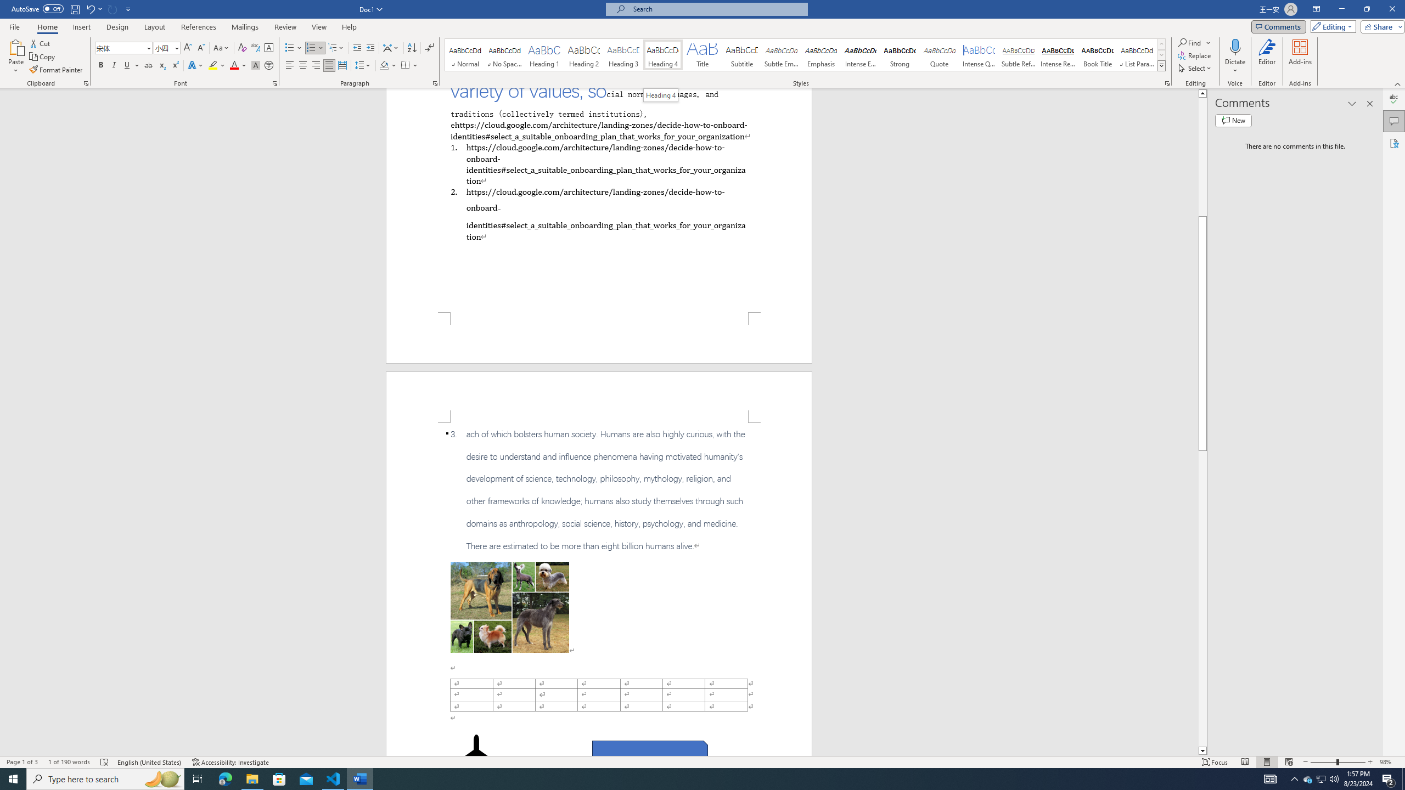  I want to click on Select, so click(1195, 68).